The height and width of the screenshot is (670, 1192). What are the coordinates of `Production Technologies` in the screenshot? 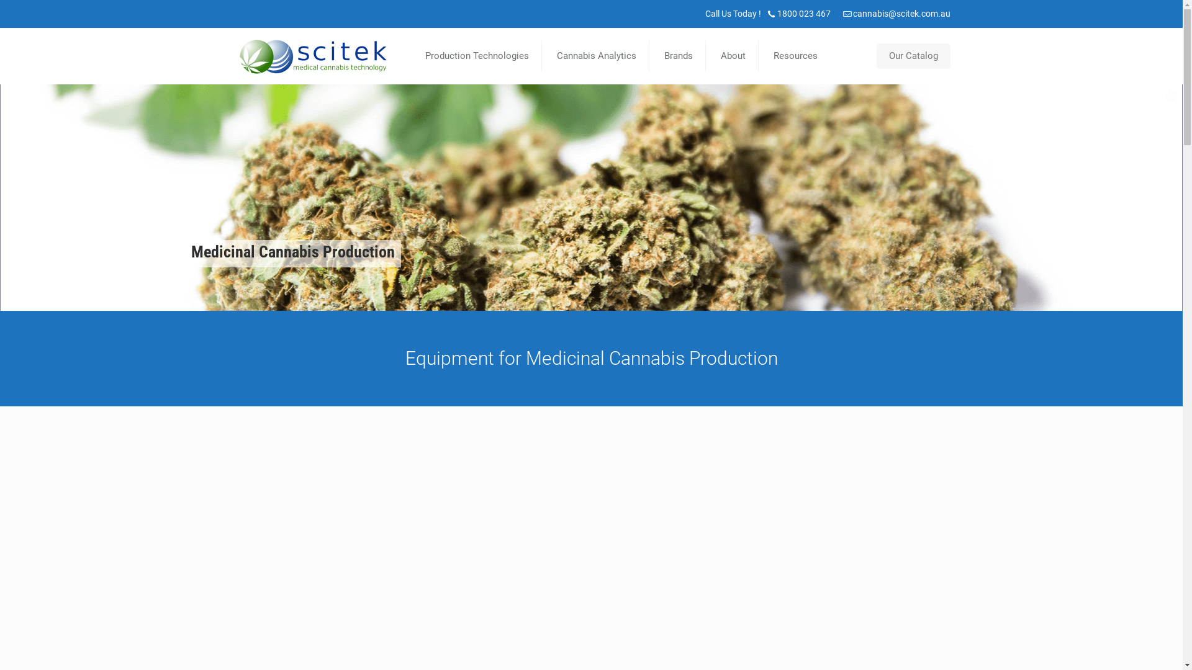 It's located at (477, 56).